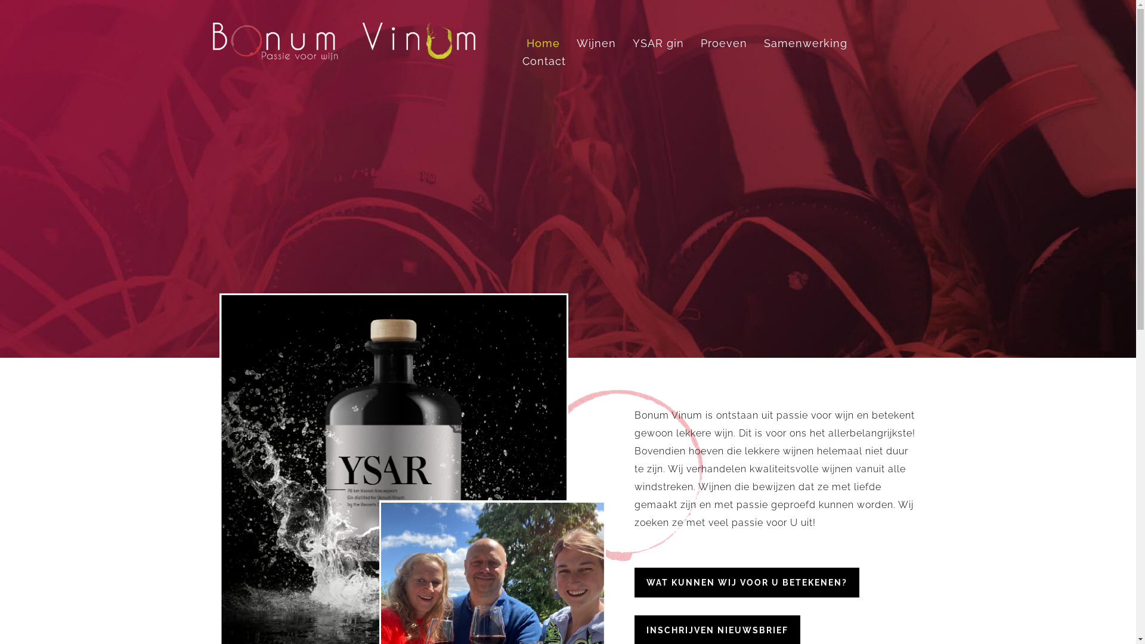  Describe the element at coordinates (805, 44) in the screenshot. I see `Samenwerking` at that location.